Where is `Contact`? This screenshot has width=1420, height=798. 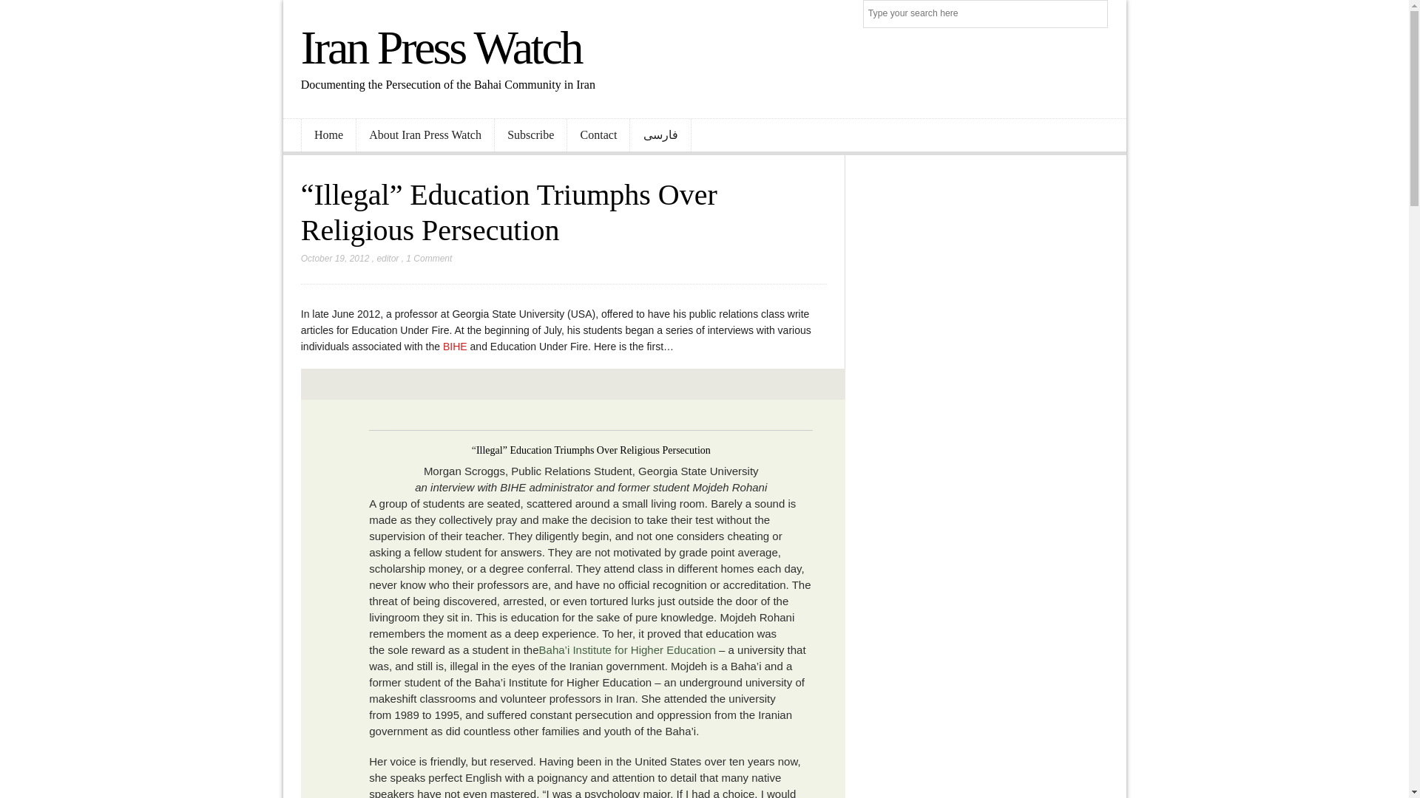 Contact is located at coordinates (598, 135).